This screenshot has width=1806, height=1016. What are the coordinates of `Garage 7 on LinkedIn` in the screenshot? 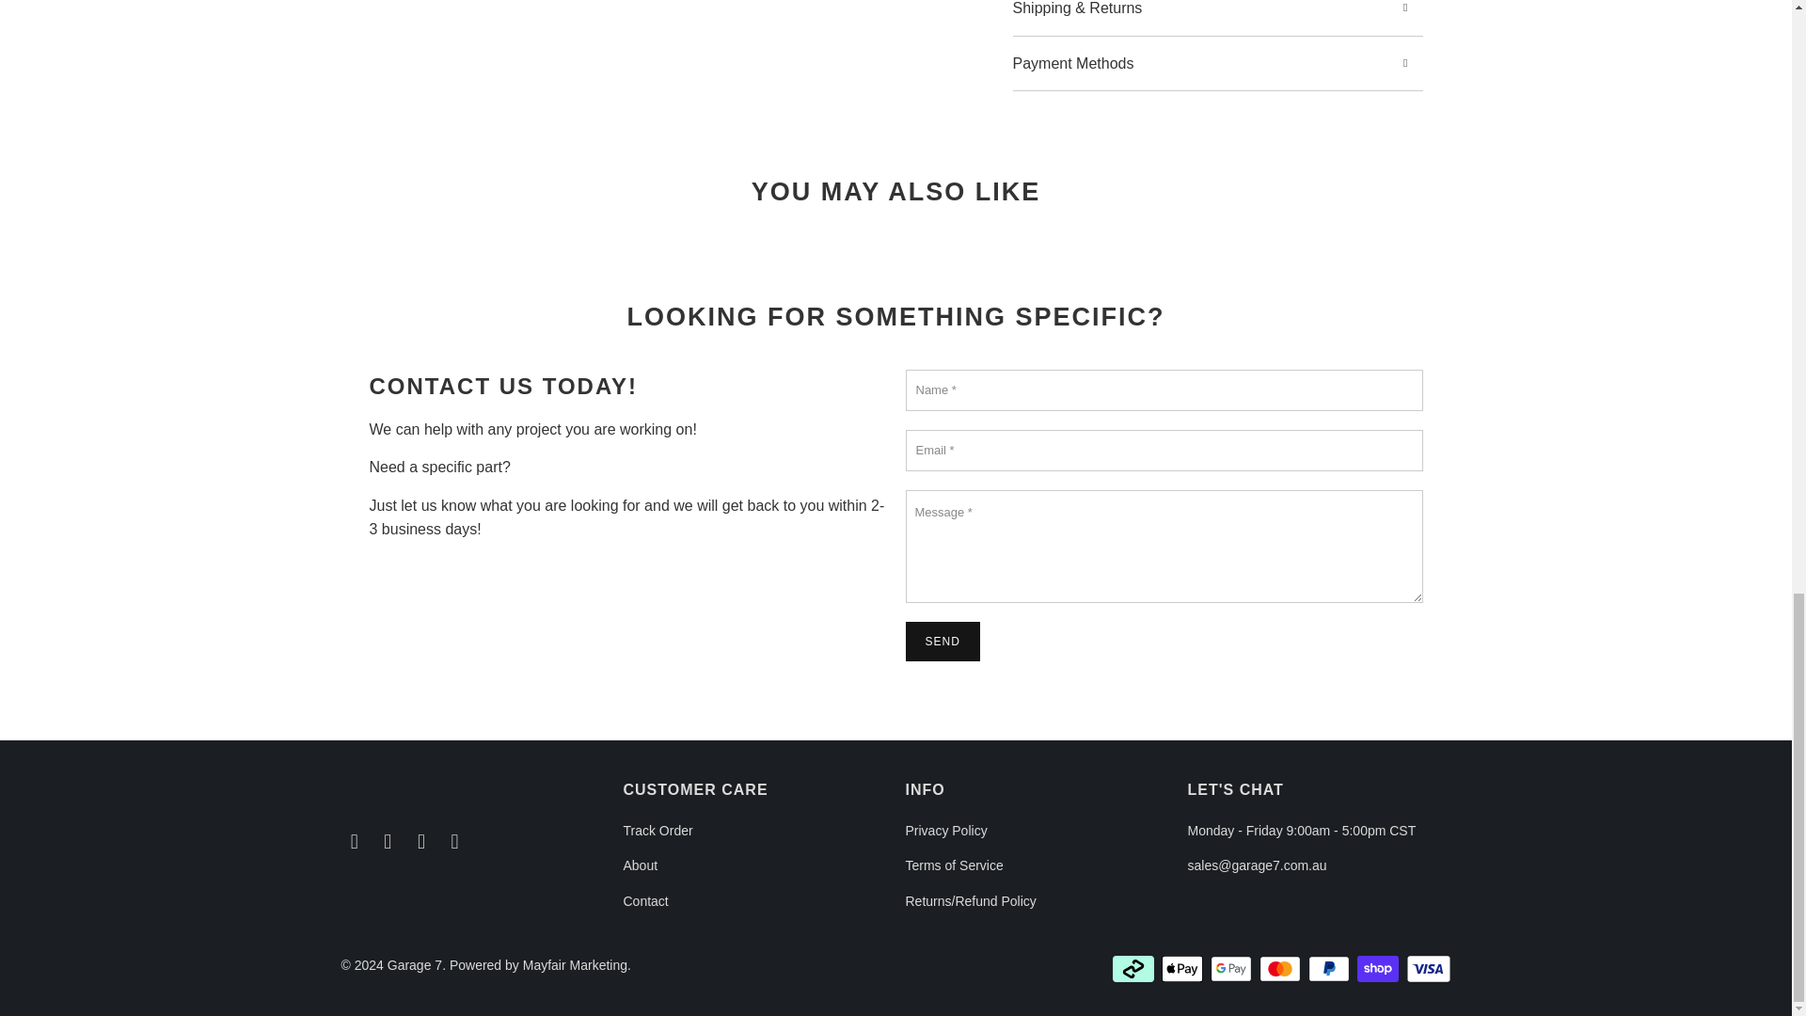 It's located at (455, 842).